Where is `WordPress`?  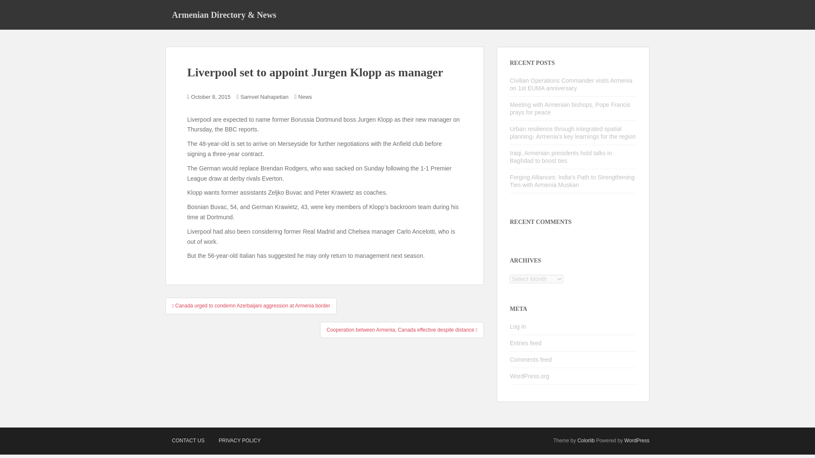
WordPress is located at coordinates (637, 441).